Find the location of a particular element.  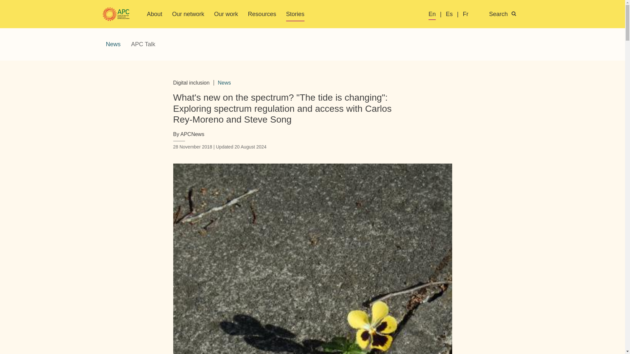

About is located at coordinates (155, 14).